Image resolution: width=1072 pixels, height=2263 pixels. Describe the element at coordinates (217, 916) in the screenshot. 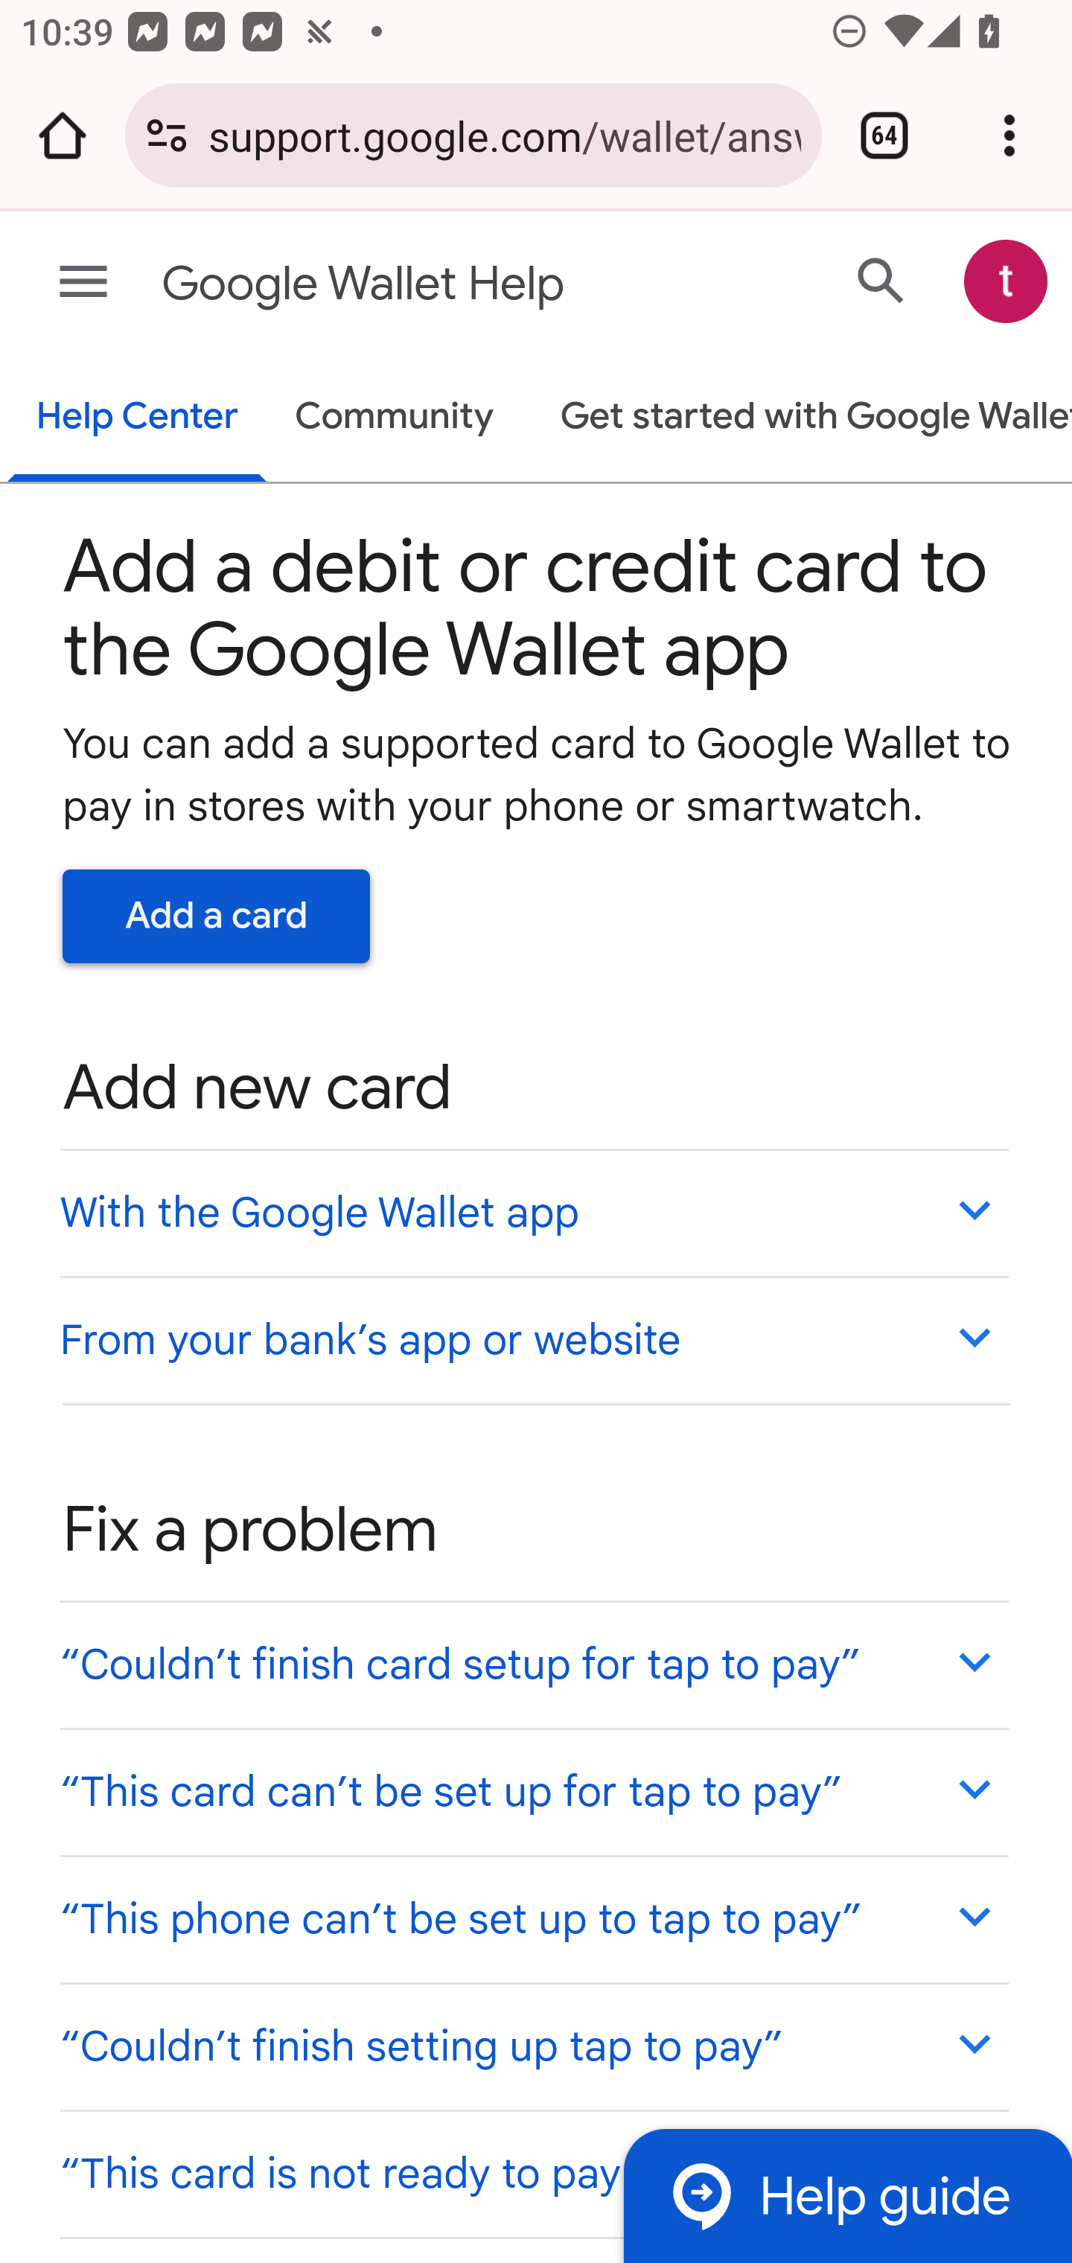

I see `Add a card` at that location.